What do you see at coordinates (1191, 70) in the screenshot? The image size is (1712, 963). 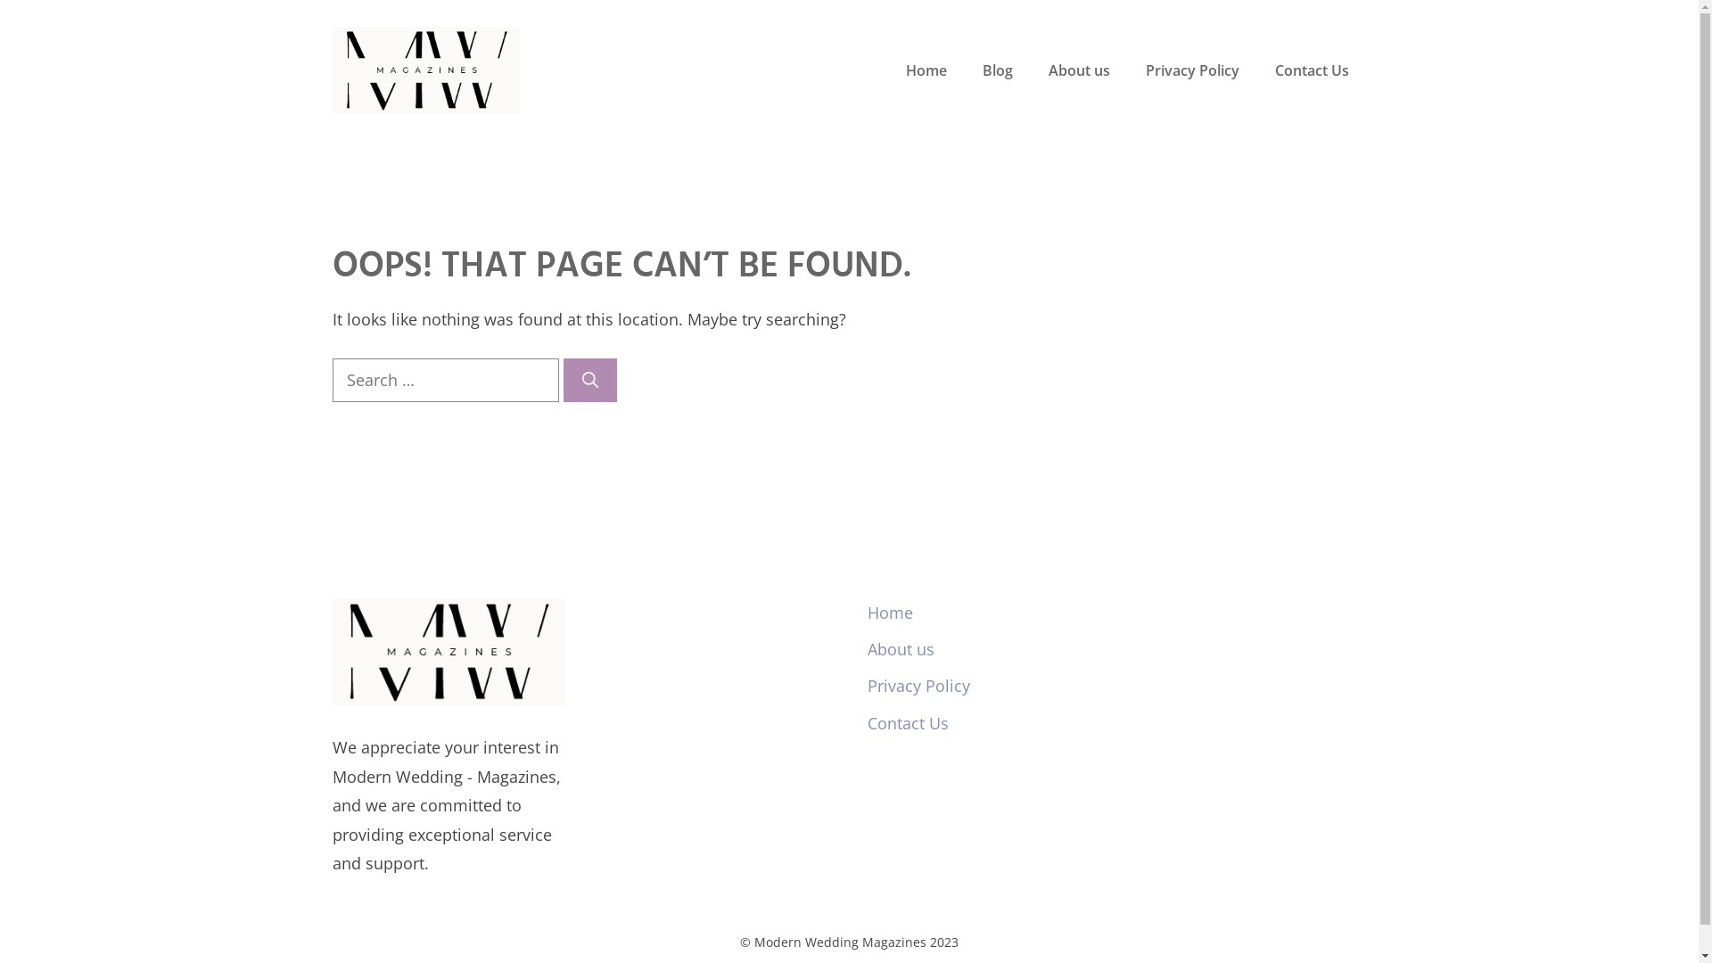 I see `Privacy Policy` at bounding box center [1191, 70].